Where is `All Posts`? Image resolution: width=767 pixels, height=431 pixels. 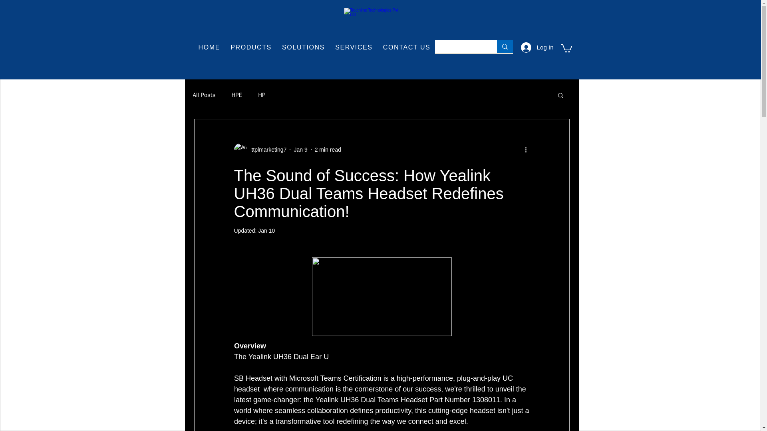
All Posts is located at coordinates (204, 95).